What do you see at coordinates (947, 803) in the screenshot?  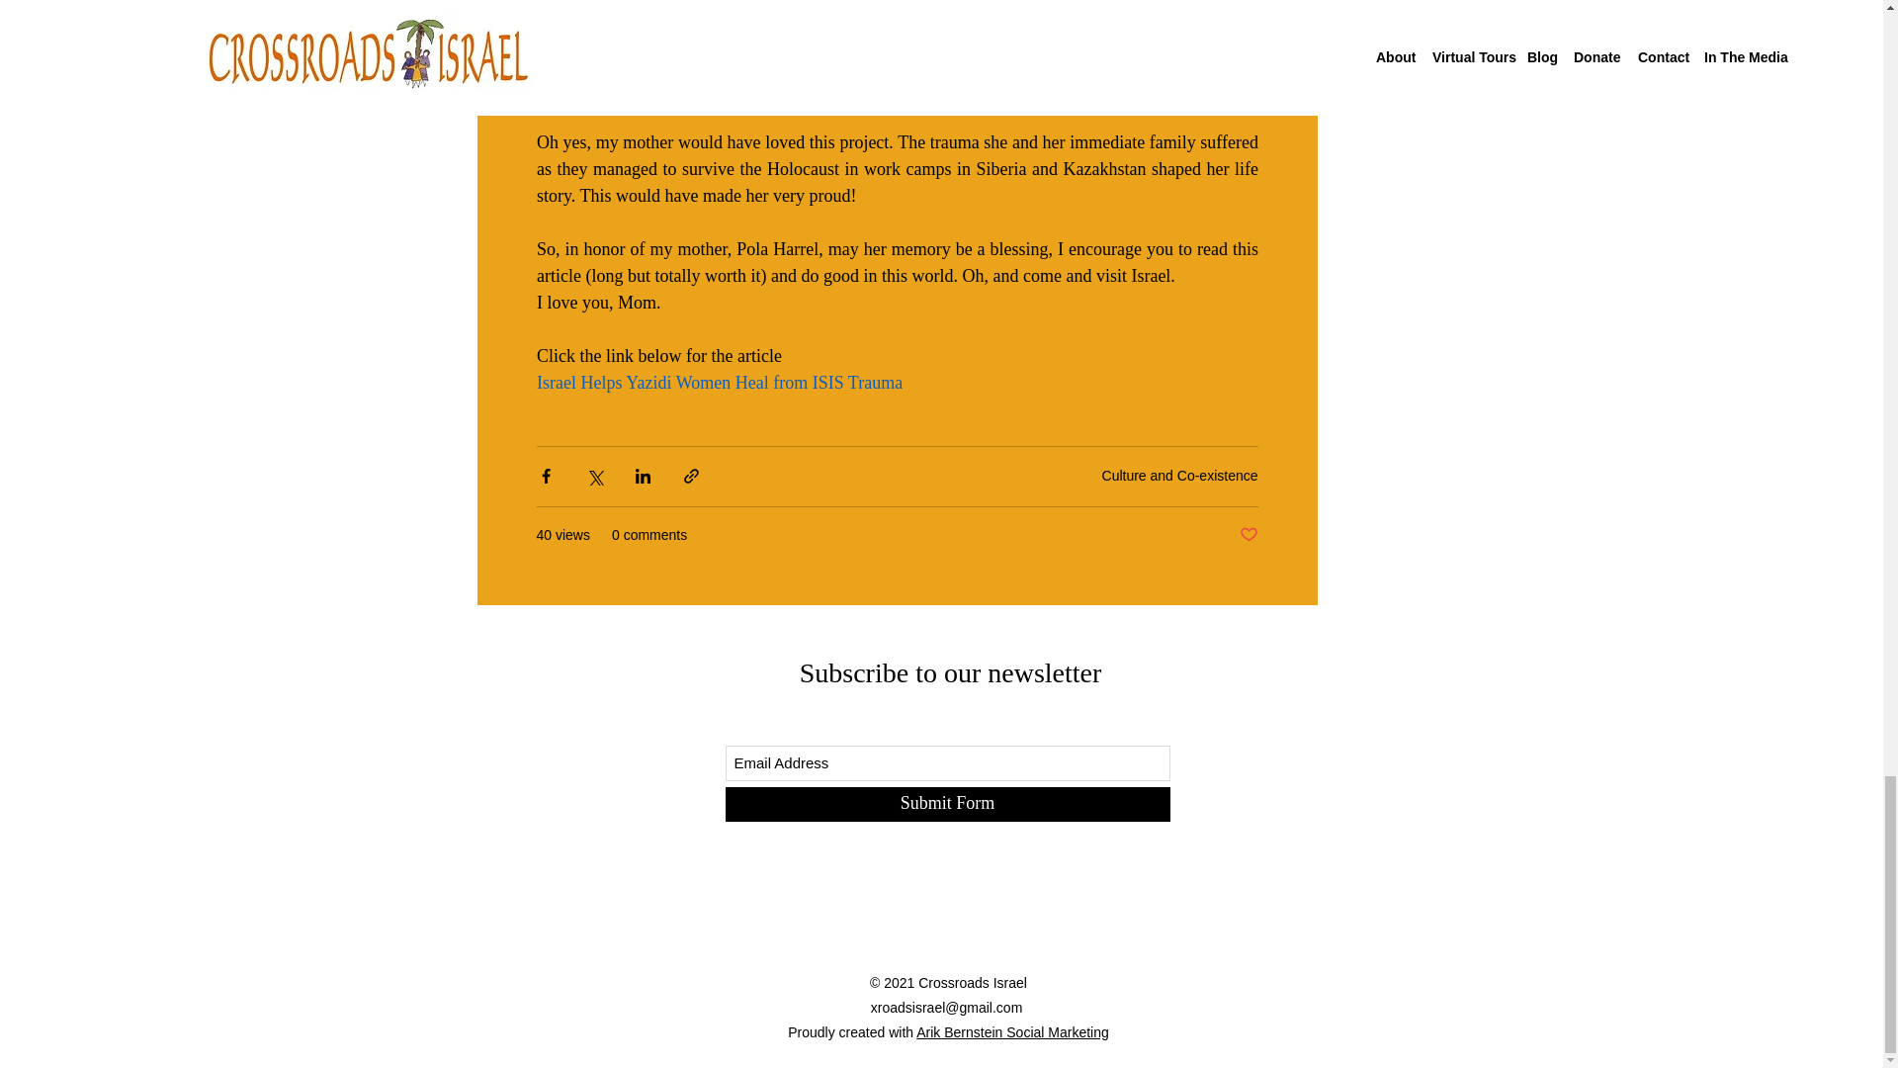 I see `Submit Form` at bounding box center [947, 803].